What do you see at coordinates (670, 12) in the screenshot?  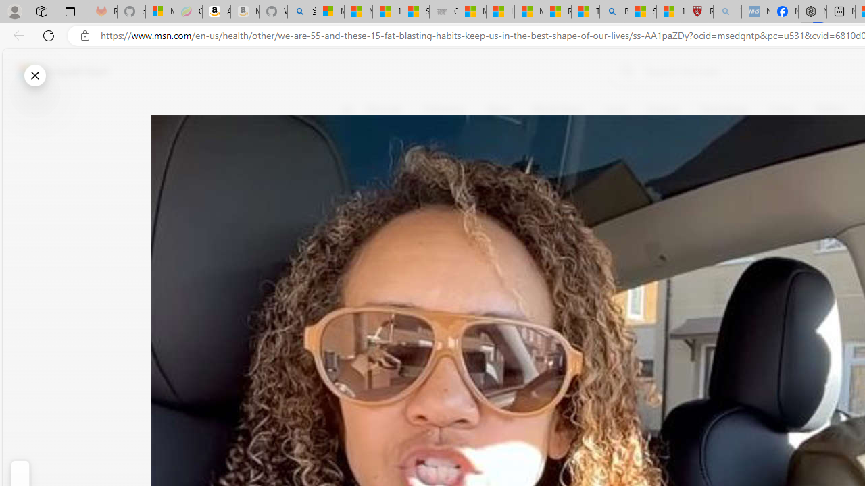 I see `12 Popular Science Lies that Must be Corrected` at bounding box center [670, 12].